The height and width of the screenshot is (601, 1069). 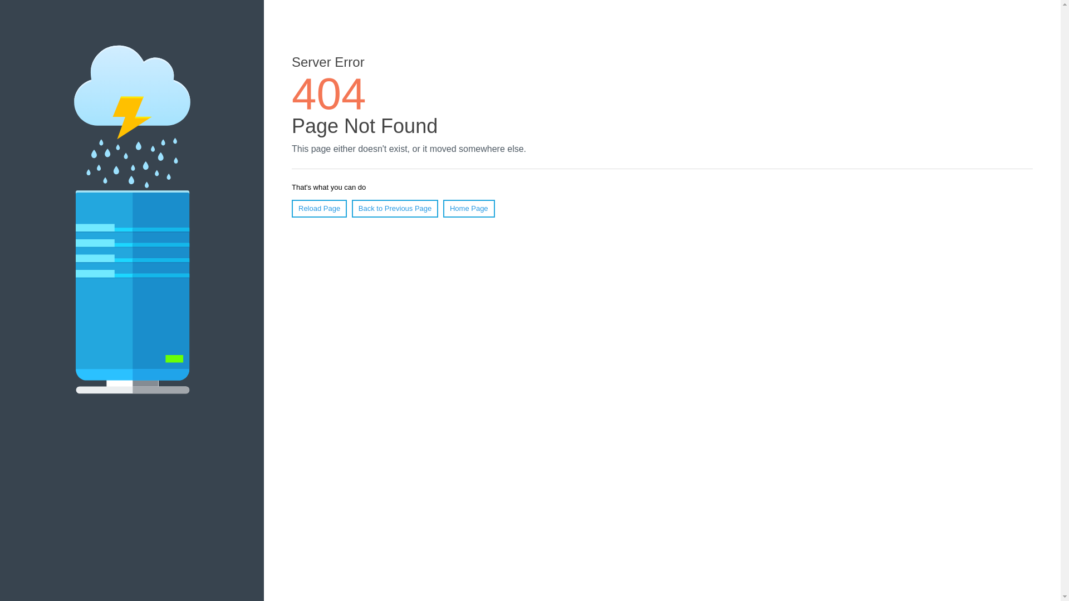 What do you see at coordinates (320, 209) in the screenshot?
I see `Reload Page` at bounding box center [320, 209].